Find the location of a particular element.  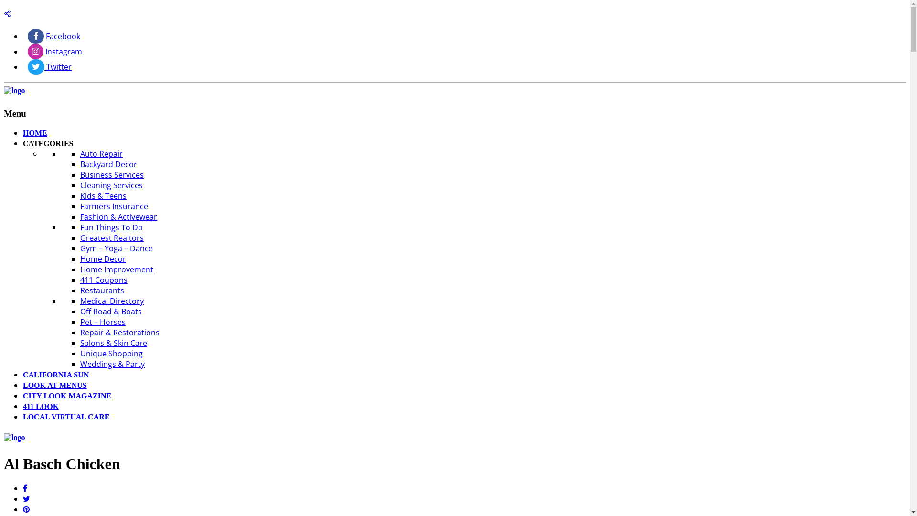

LOCAL VIRTUAL CARE is located at coordinates (66, 417).